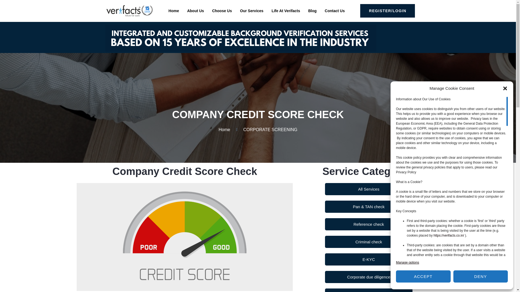 Image resolution: width=520 pixels, height=292 pixels. What do you see at coordinates (369, 242) in the screenshot?
I see `Criminal check` at bounding box center [369, 242].